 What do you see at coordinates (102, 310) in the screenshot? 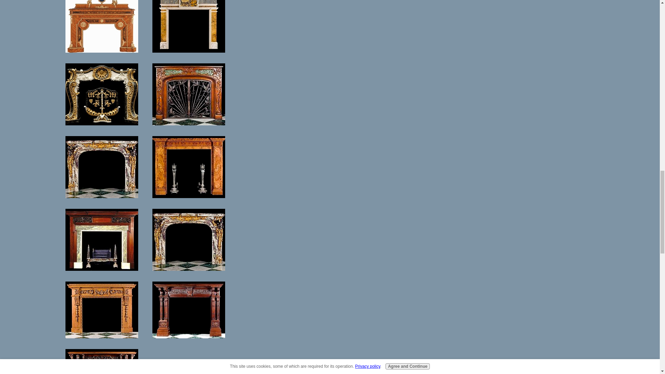
I see `antique fireplace` at bounding box center [102, 310].